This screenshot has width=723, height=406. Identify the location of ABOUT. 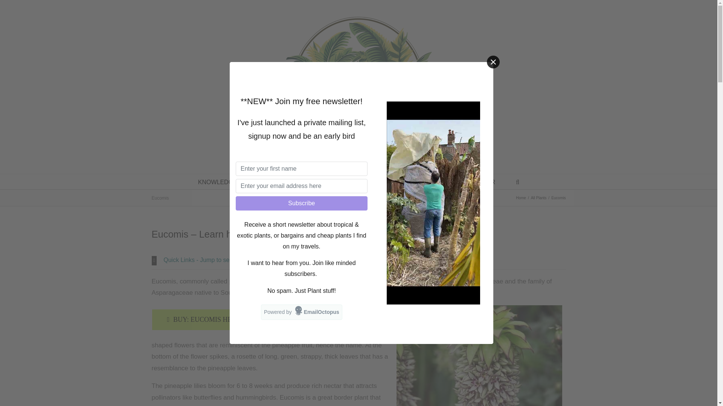
(405, 182).